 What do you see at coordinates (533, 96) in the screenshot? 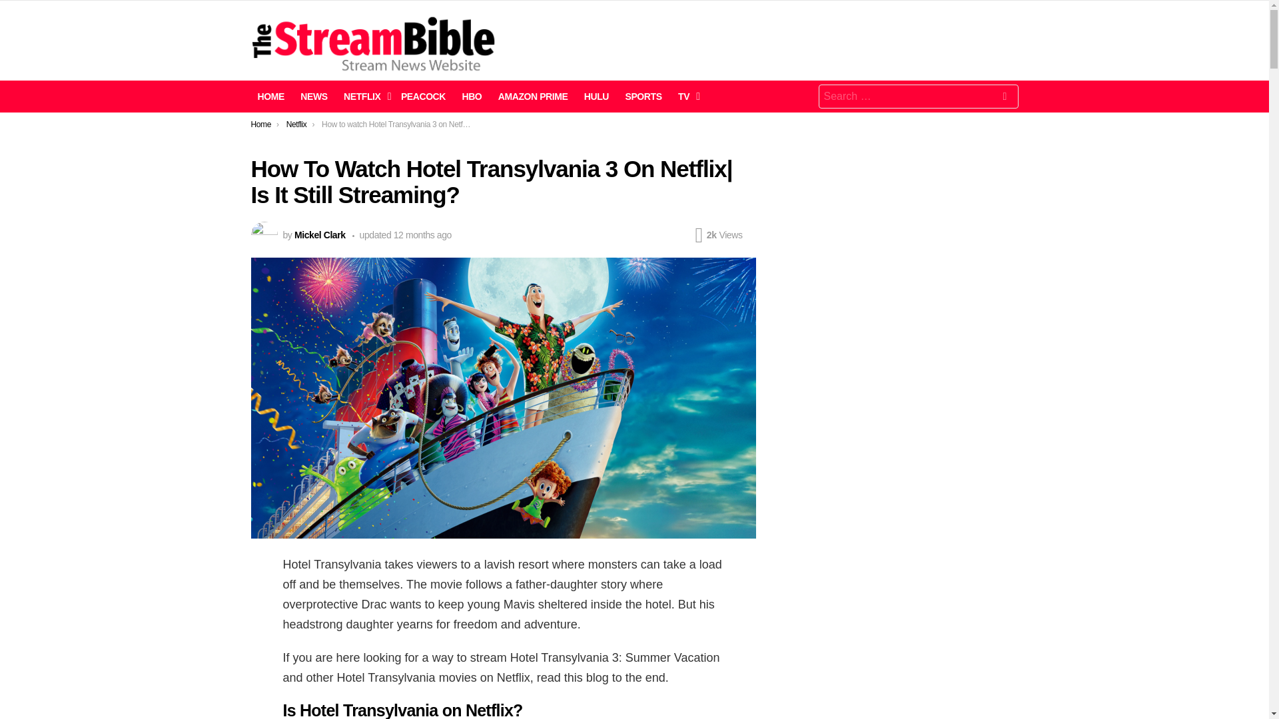
I see `AMAZON PRIME` at bounding box center [533, 96].